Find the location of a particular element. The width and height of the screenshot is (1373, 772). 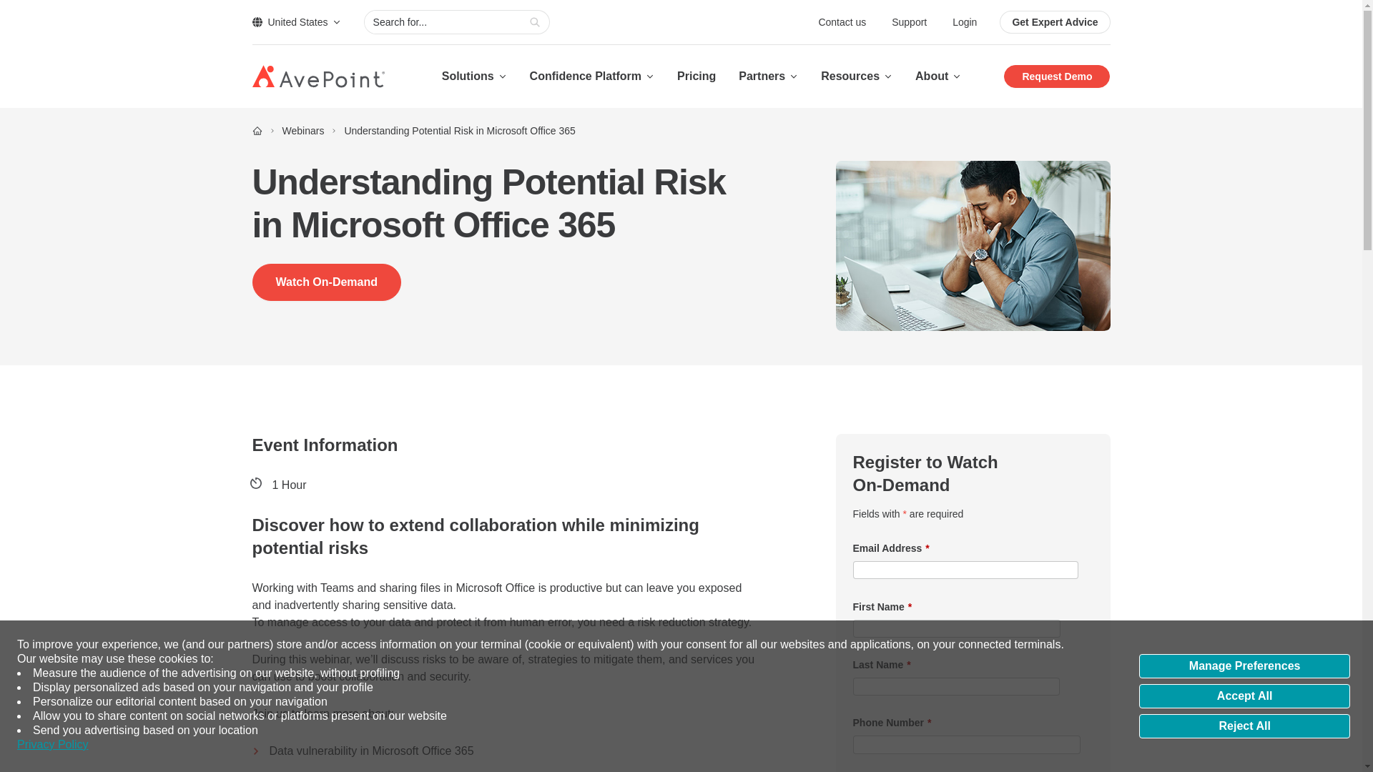

Contact us is located at coordinates (844, 21).